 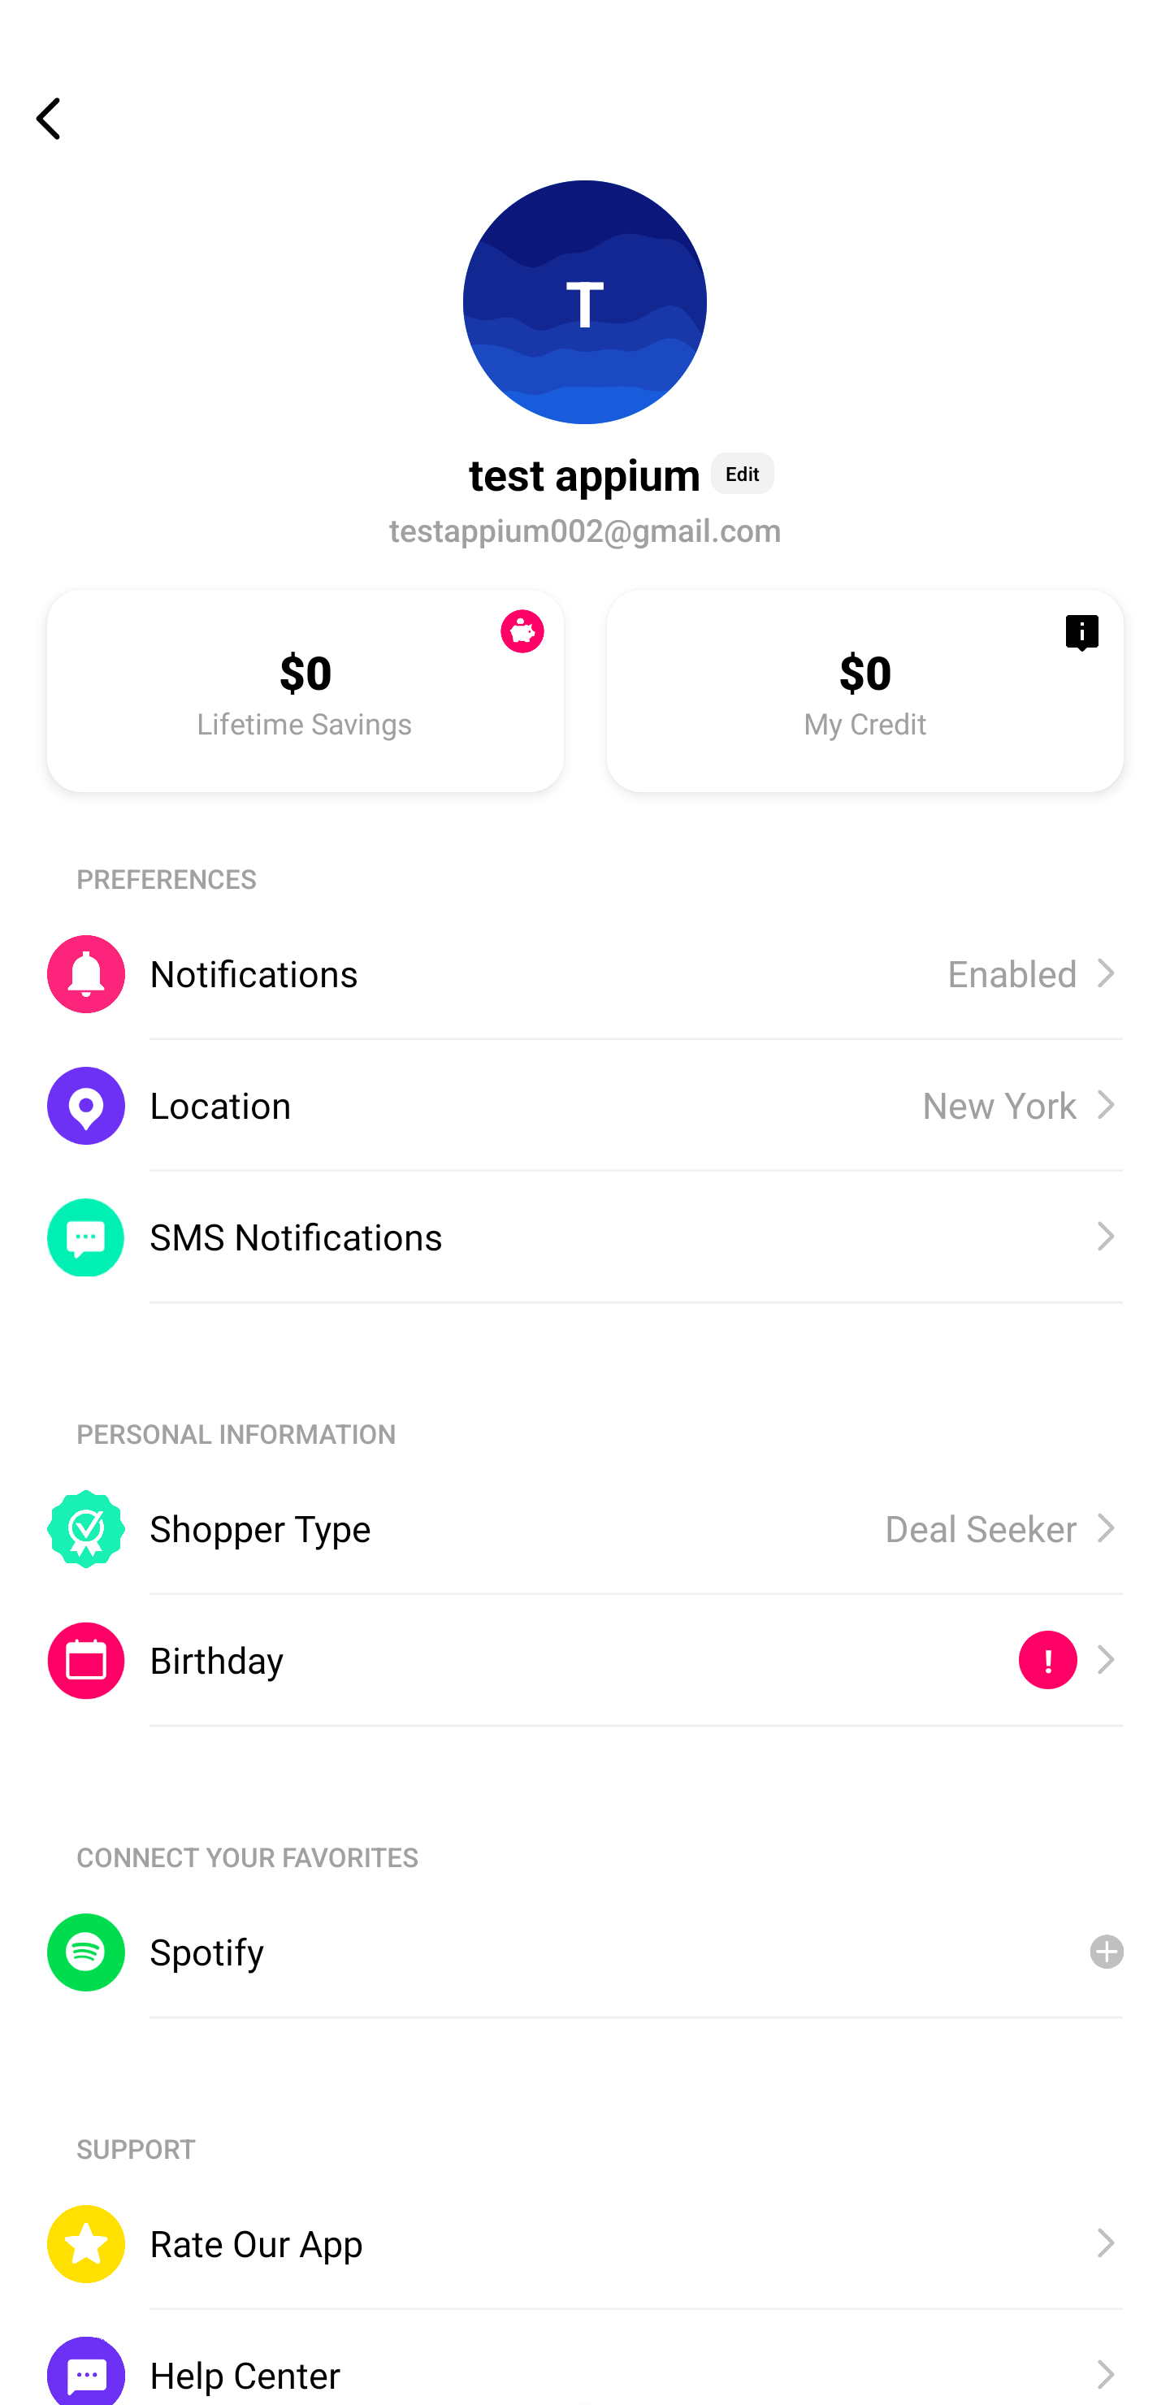 What do you see at coordinates (585, 1105) in the screenshot?
I see `Location, New York Location New York` at bounding box center [585, 1105].